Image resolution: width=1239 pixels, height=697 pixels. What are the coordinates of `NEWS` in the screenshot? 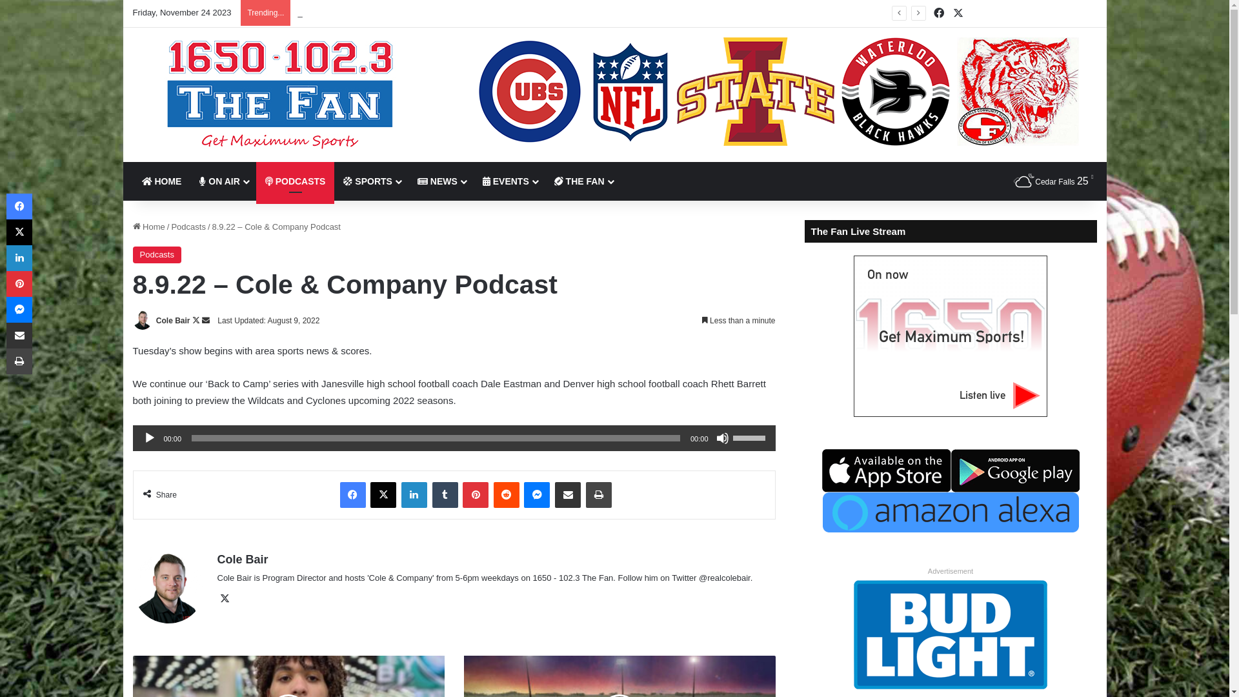 It's located at (441, 181).